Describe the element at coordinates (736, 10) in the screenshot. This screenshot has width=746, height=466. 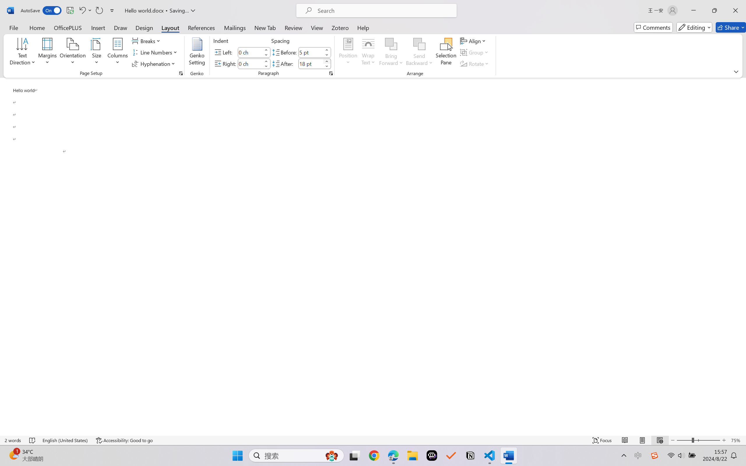
I see `Close` at that location.